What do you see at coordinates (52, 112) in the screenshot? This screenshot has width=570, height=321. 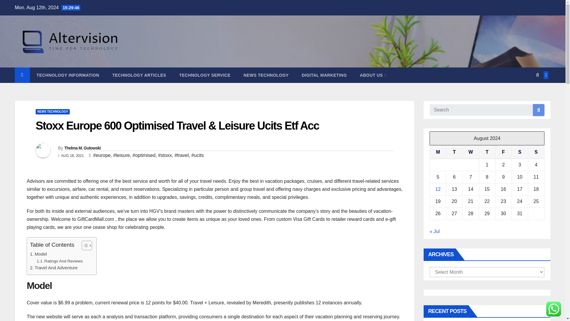 I see `NEWS TECHNOLOGY` at bounding box center [52, 112].